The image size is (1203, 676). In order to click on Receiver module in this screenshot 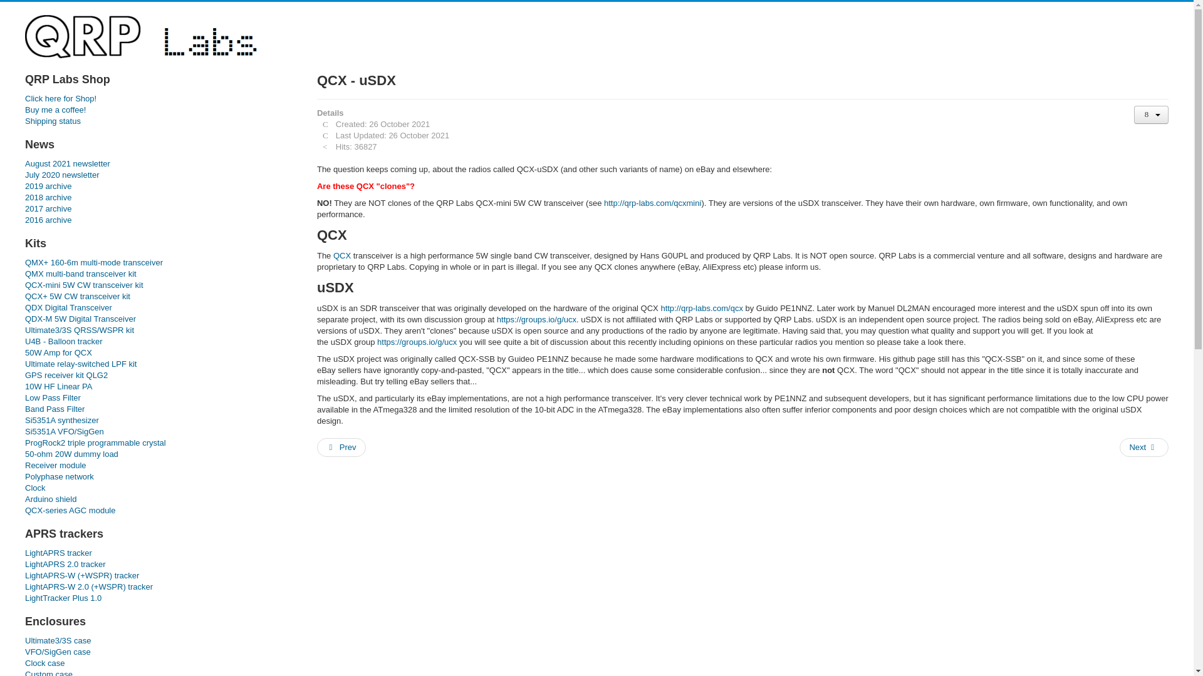, I will do `click(159, 466)`.